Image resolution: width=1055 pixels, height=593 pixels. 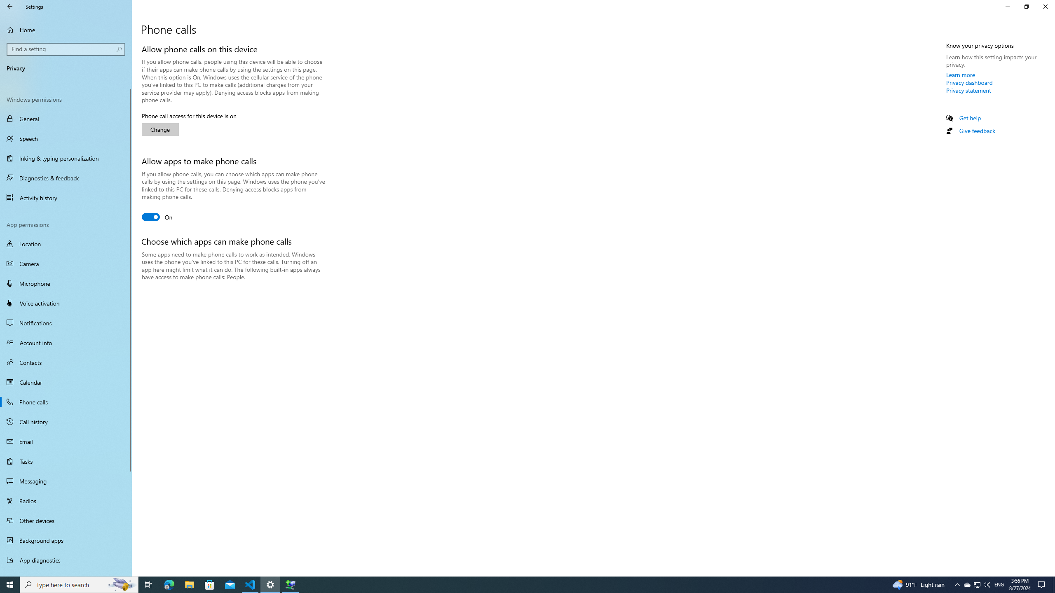 What do you see at coordinates (66, 49) in the screenshot?
I see `Inking & typing personalization` at bounding box center [66, 49].